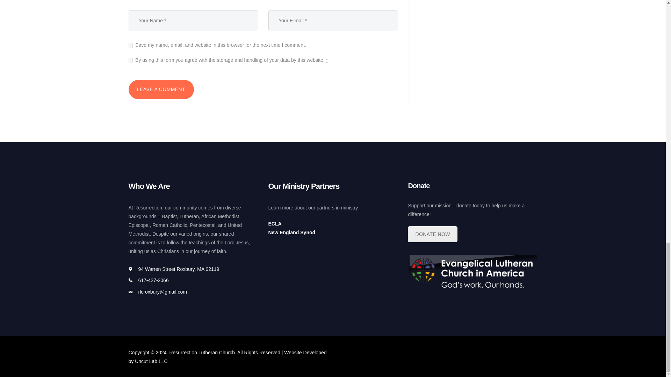 This screenshot has height=377, width=671. I want to click on Leave a comment, so click(161, 89).